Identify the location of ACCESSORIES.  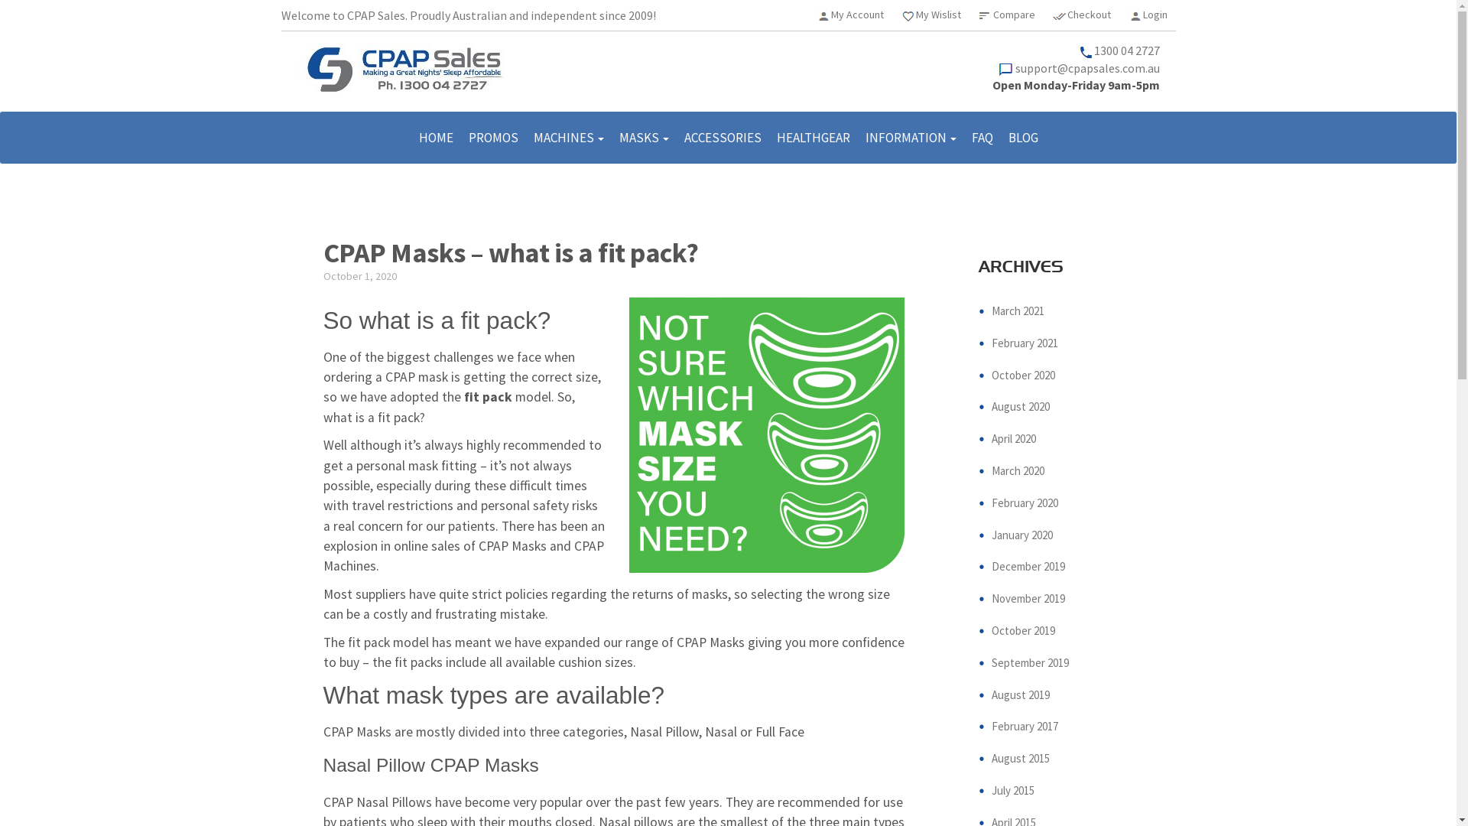
(722, 138).